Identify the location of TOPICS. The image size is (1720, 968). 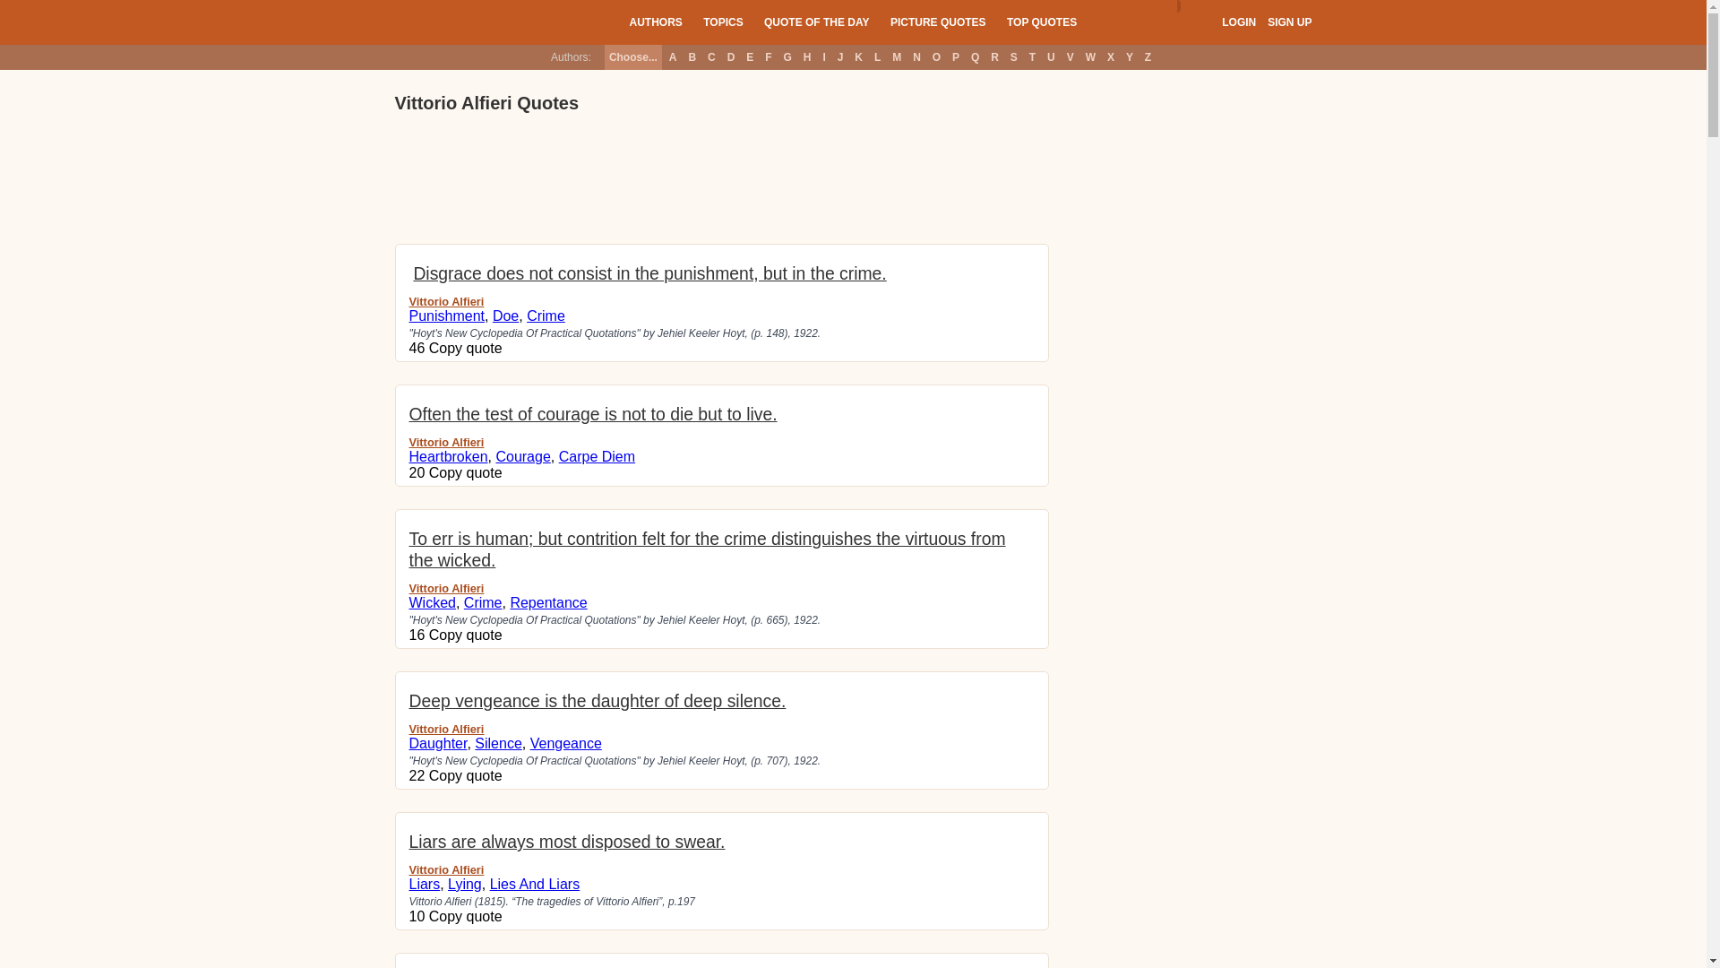
(723, 22).